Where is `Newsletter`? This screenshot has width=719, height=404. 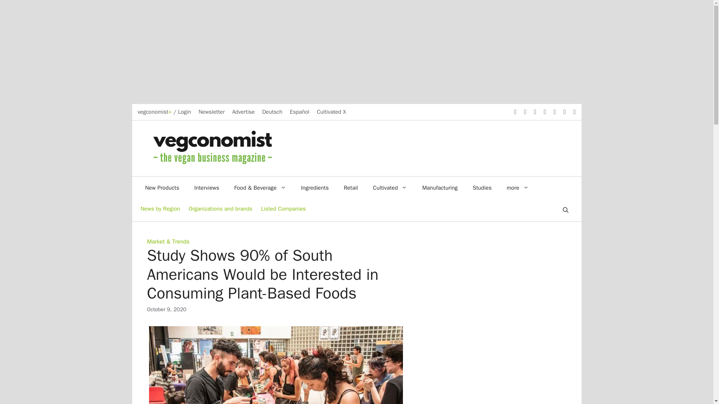 Newsletter is located at coordinates (211, 111).